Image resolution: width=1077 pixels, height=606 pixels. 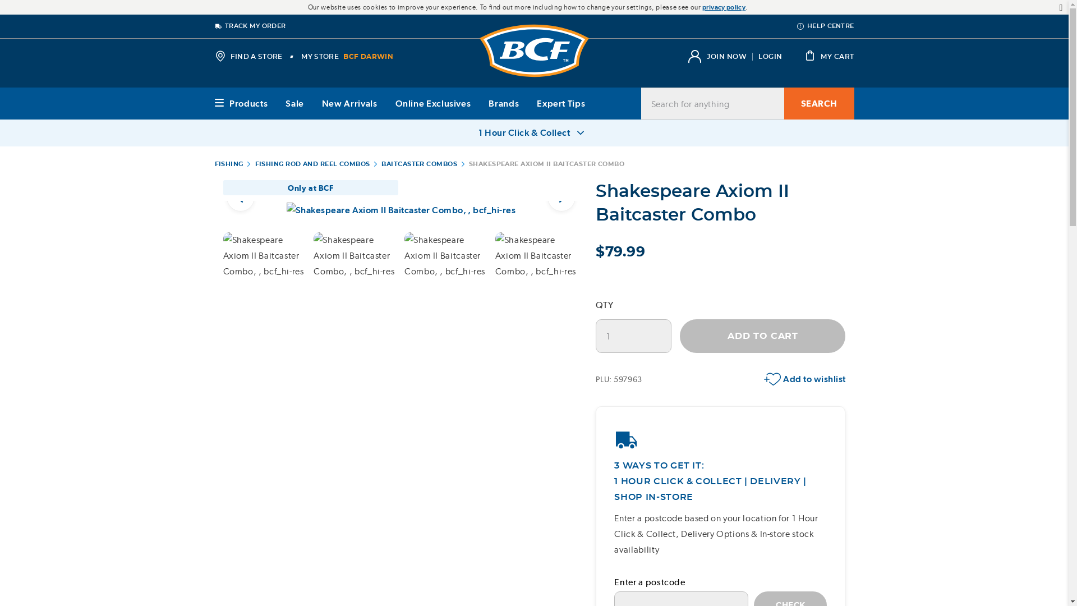 What do you see at coordinates (829, 56) in the screenshot?
I see `MY CART` at bounding box center [829, 56].